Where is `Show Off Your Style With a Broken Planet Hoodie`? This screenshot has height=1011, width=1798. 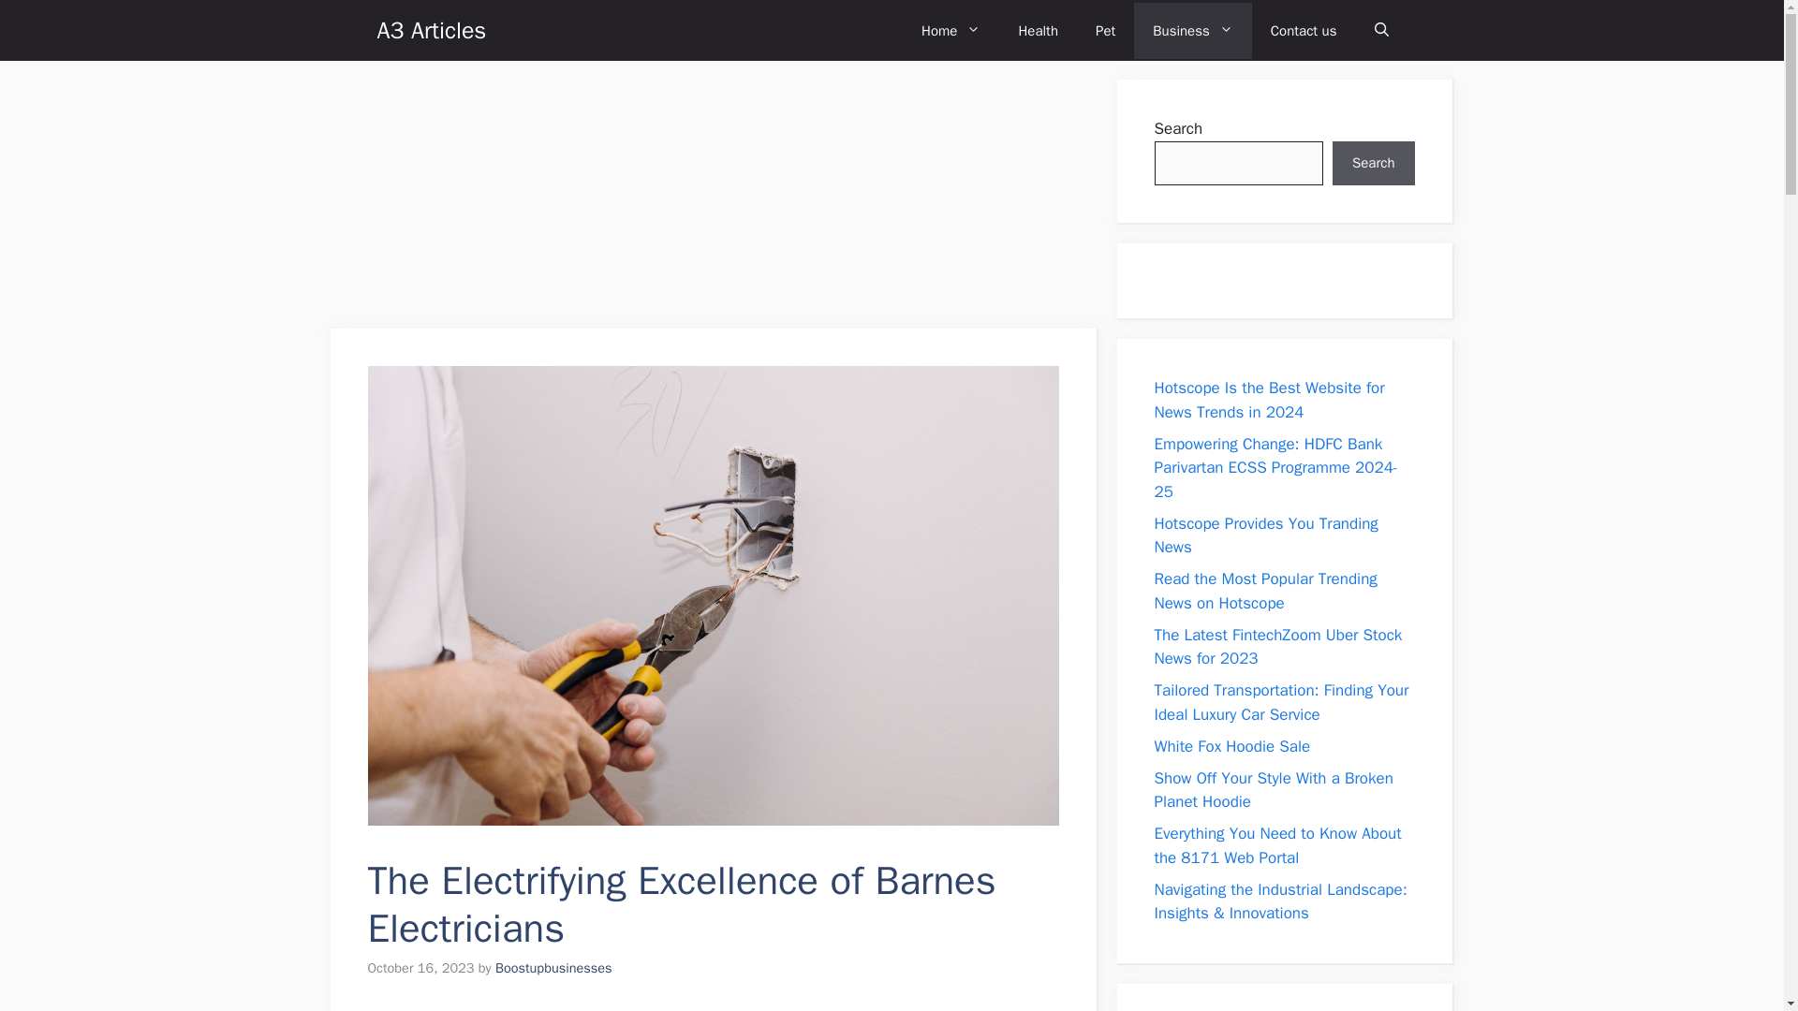 Show Off Your Style With a Broken Planet Hoodie is located at coordinates (1273, 789).